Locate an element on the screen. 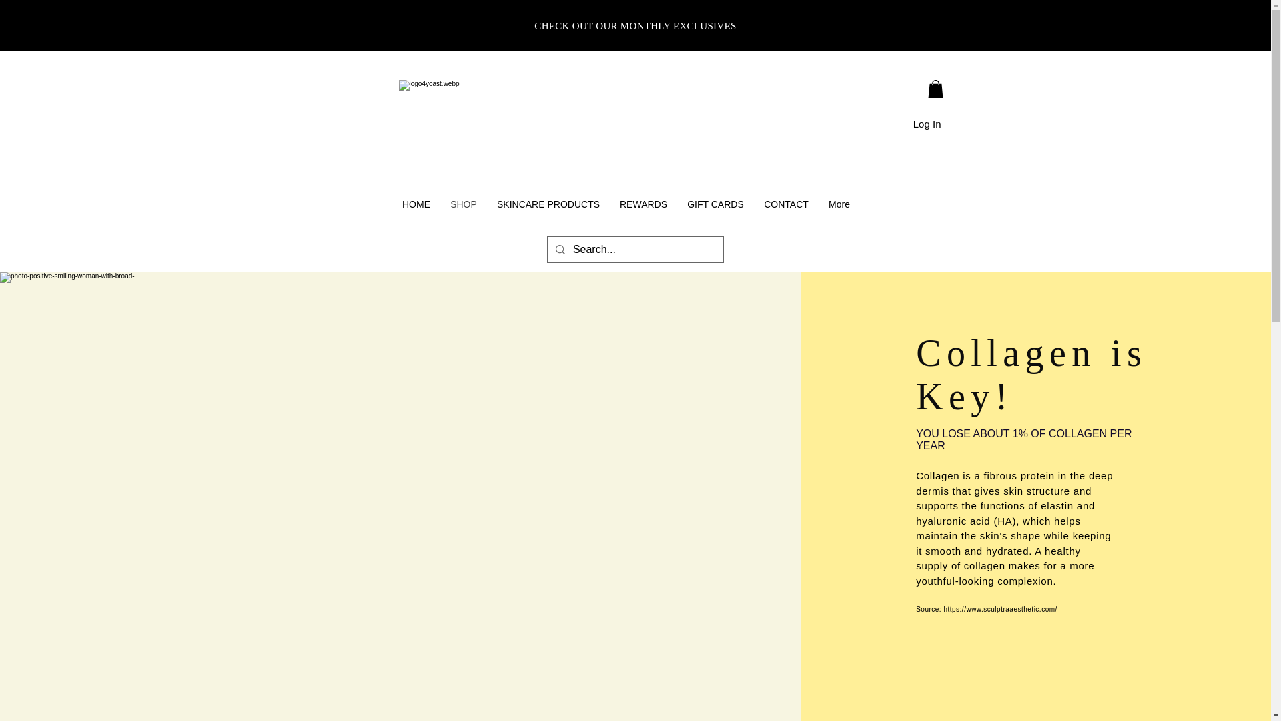  REWARDS is located at coordinates (643, 204).